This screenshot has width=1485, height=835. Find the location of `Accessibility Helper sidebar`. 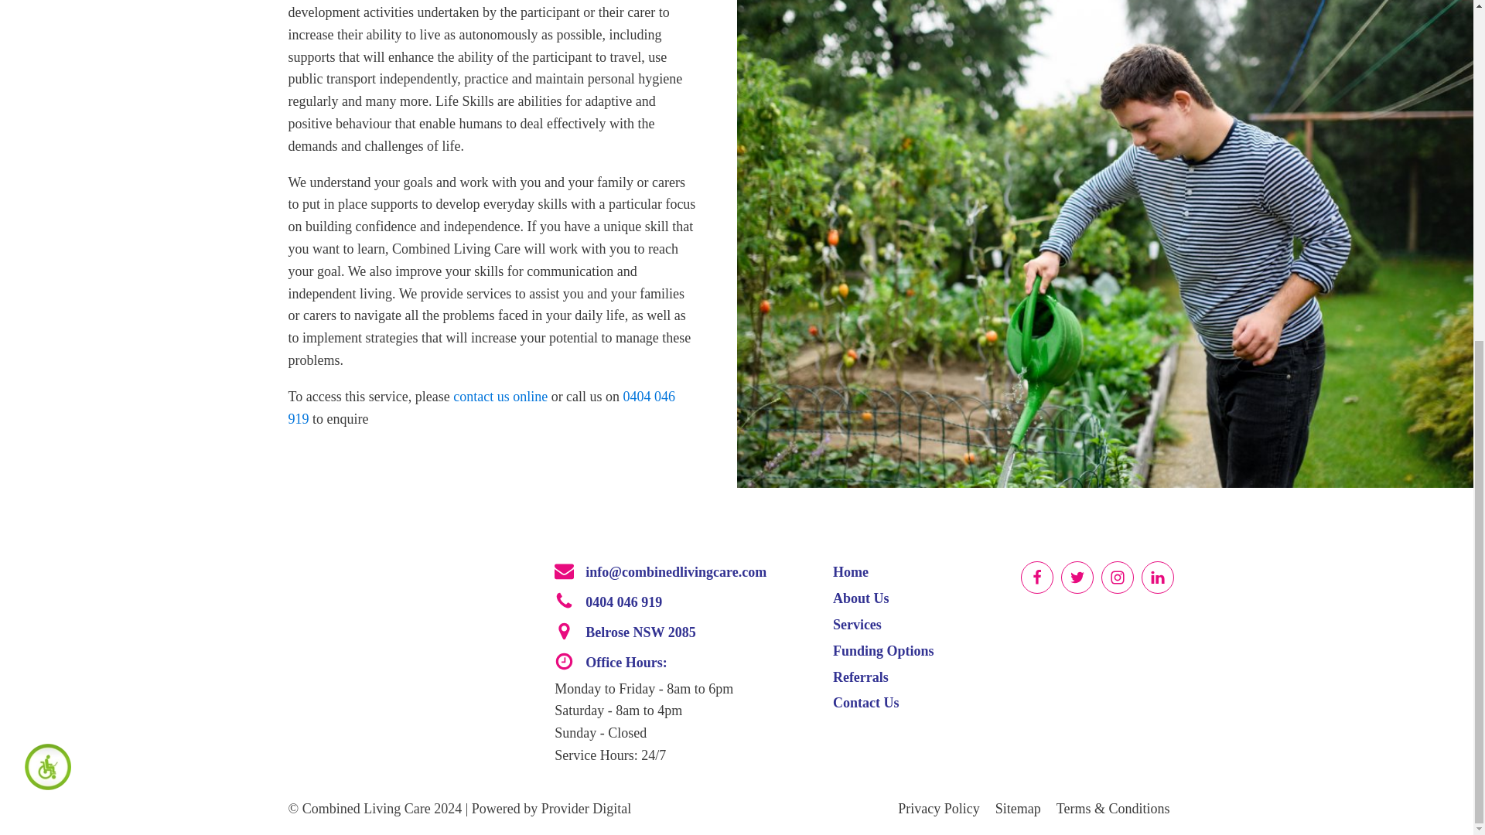

Accessibility Helper sidebar is located at coordinates (43, 193).